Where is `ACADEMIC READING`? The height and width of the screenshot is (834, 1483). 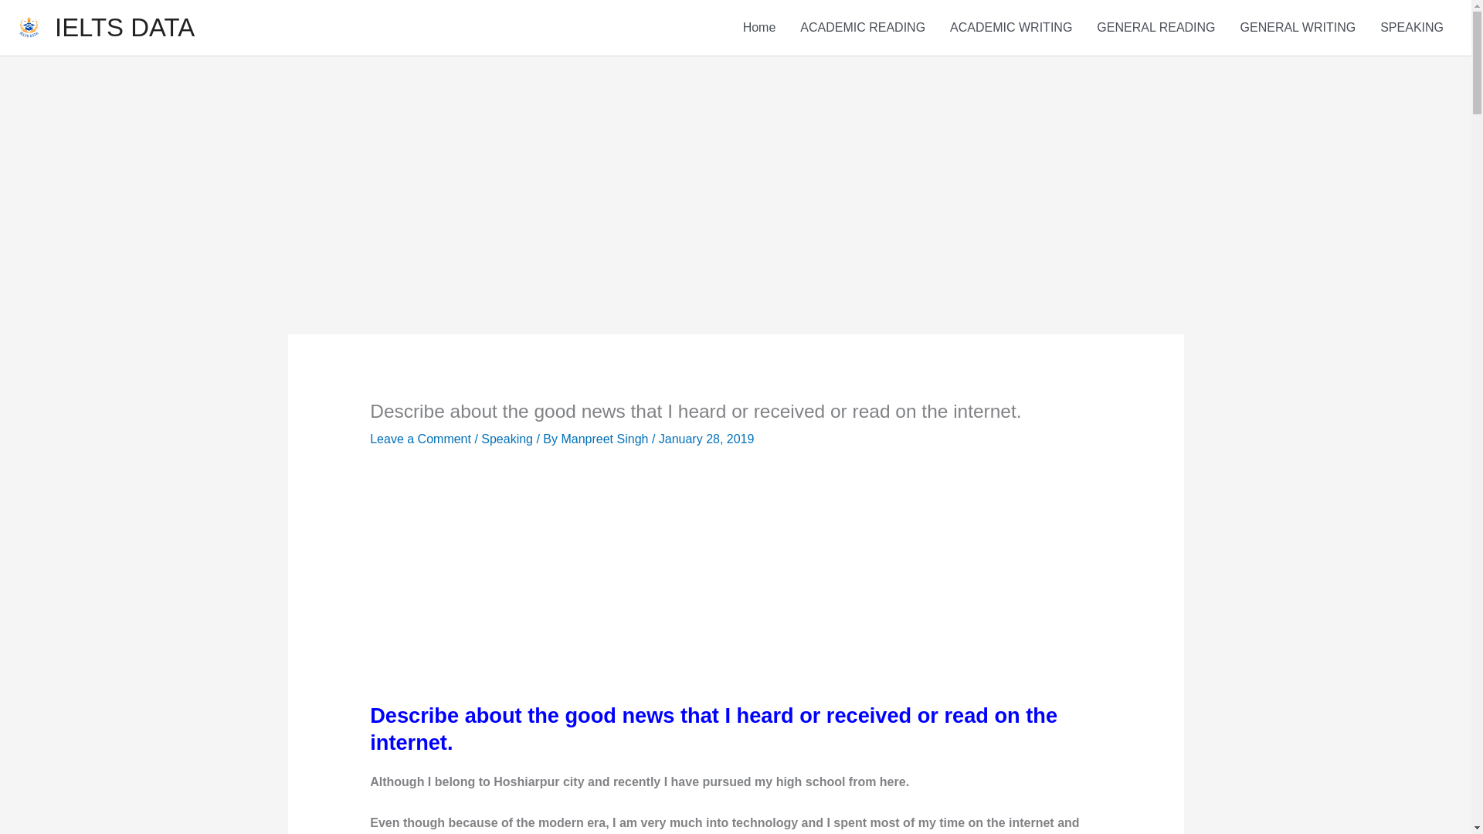
ACADEMIC READING is located at coordinates (862, 28).